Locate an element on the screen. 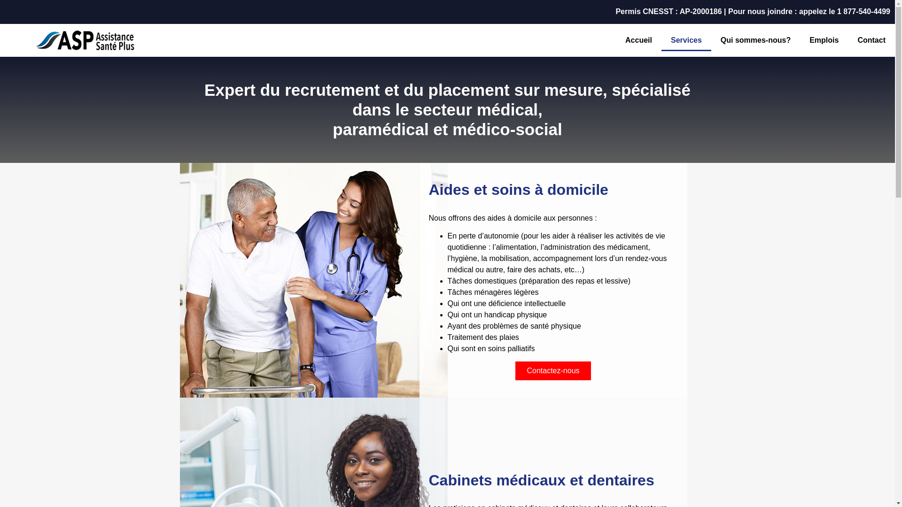 This screenshot has height=507, width=902. Contactez-nous is located at coordinates (553, 371).